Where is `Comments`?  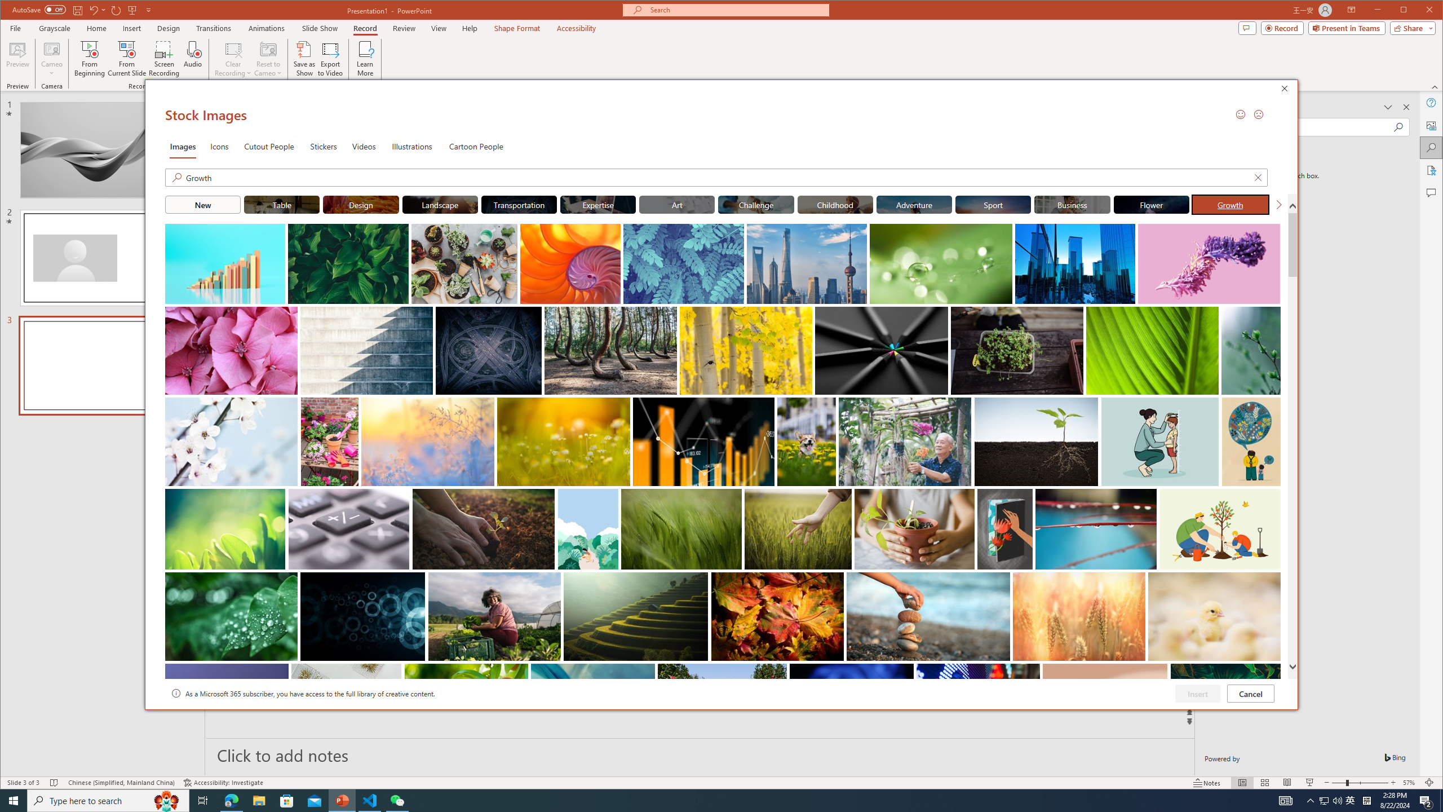 Comments is located at coordinates (1432, 193).